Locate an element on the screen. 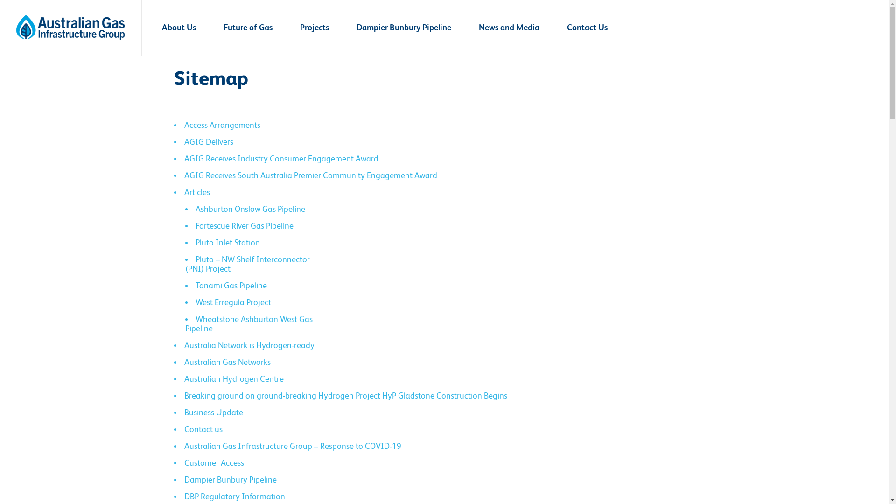  Dampier Bunbury Pipeline is located at coordinates (230, 480).